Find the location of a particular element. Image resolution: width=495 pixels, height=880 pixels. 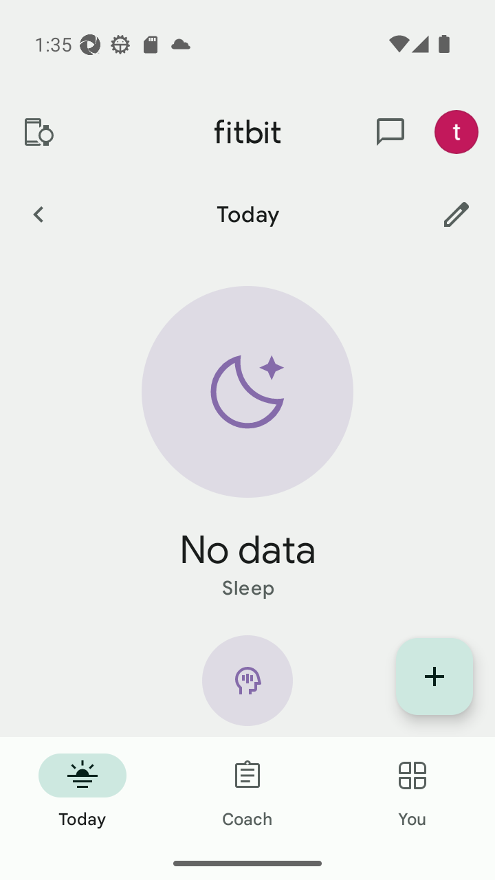

Display list of quick log entries is located at coordinates (434, 676).